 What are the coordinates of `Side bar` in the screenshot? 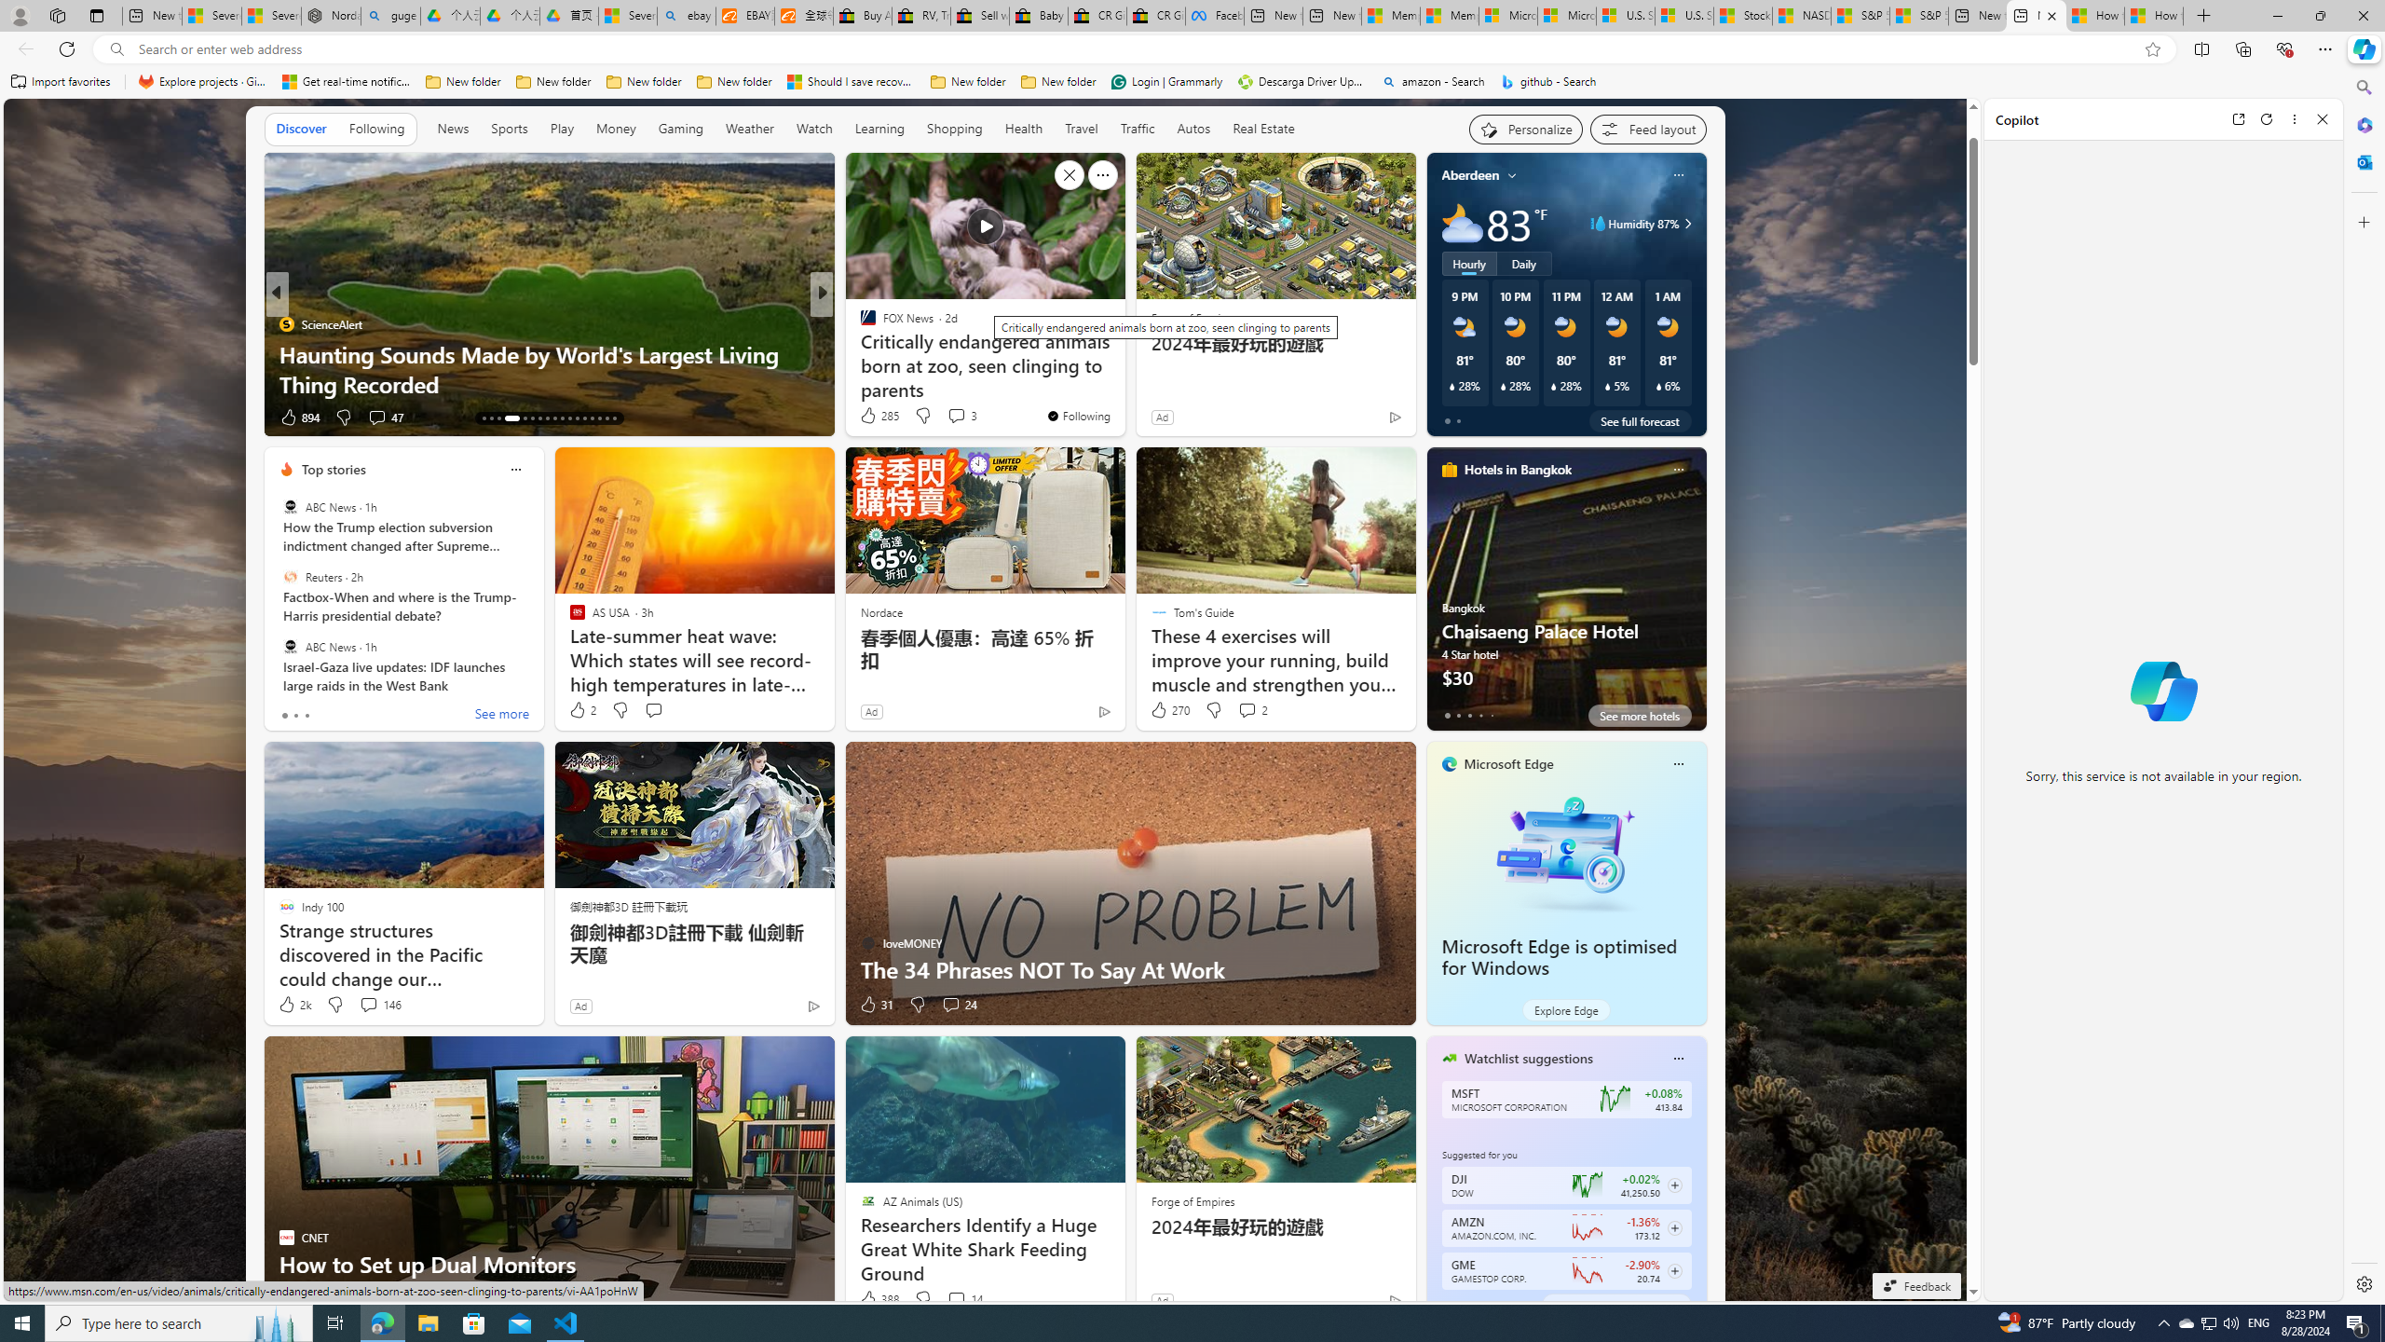 It's located at (2365, 686).